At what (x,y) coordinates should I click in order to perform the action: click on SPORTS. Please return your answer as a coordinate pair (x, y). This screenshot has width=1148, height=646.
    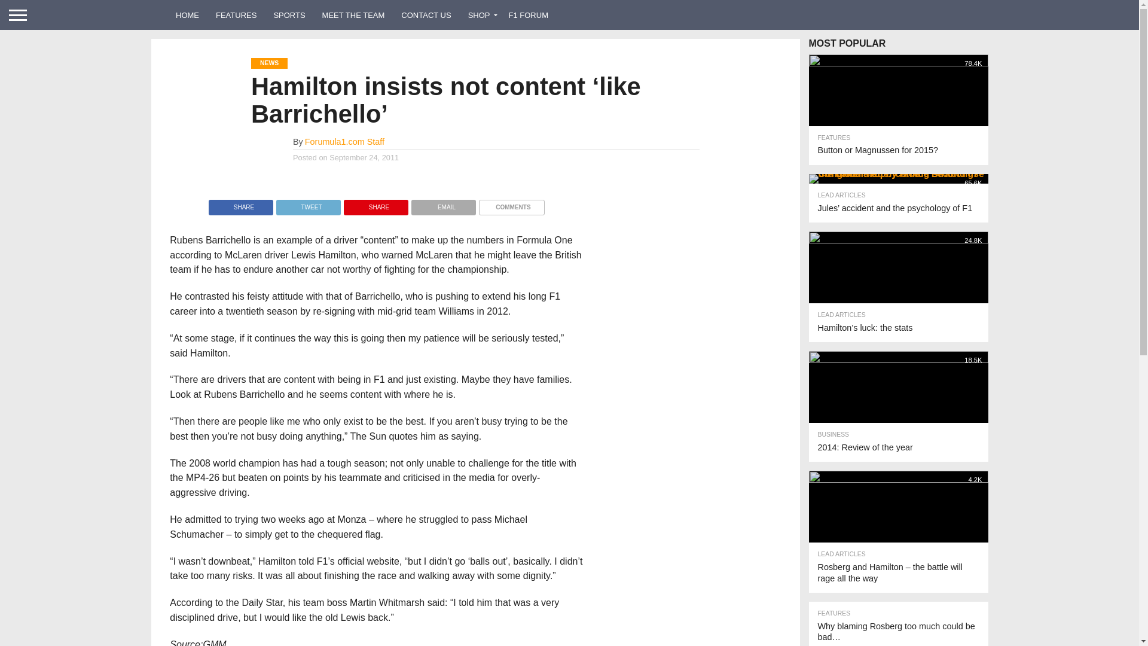
    Looking at the image, I should click on (289, 14).